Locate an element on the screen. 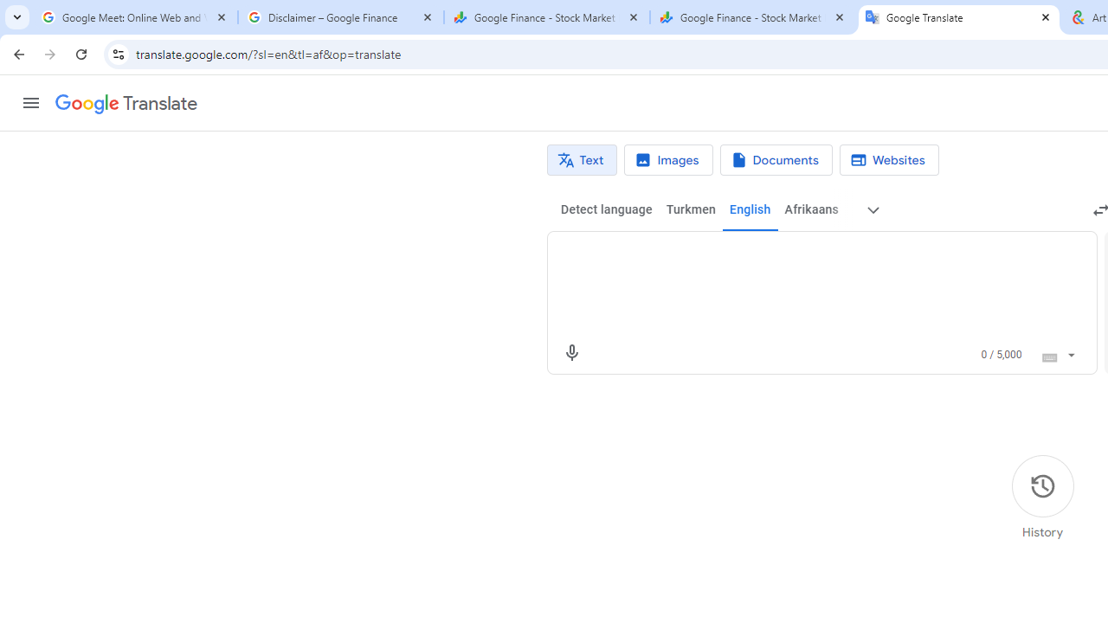 The height and width of the screenshot is (623, 1108). History is located at coordinates (1042, 498).